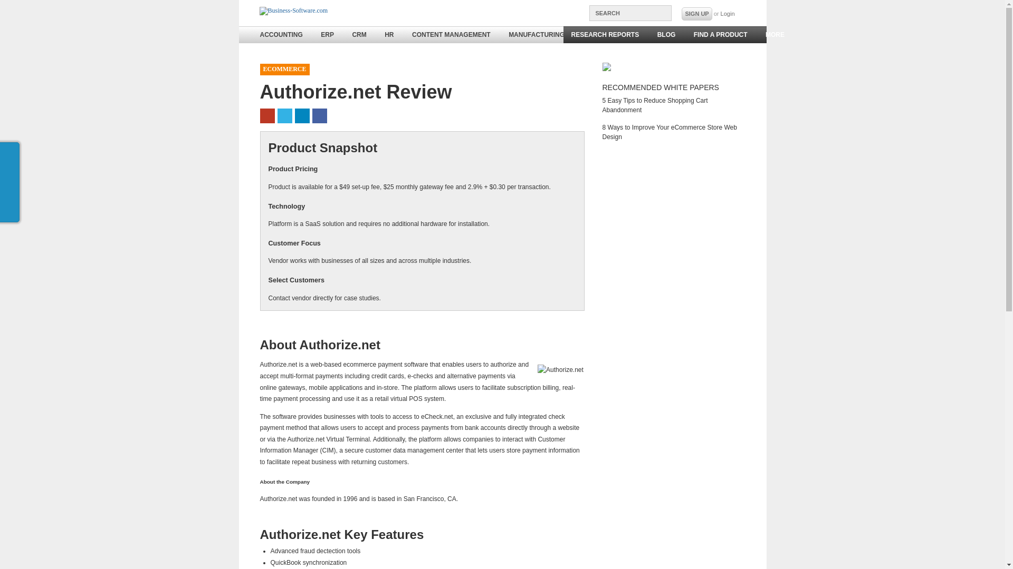 The width and height of the screenshot is (1013, 569). I want to click on SIGN UP, so click(696, 14).